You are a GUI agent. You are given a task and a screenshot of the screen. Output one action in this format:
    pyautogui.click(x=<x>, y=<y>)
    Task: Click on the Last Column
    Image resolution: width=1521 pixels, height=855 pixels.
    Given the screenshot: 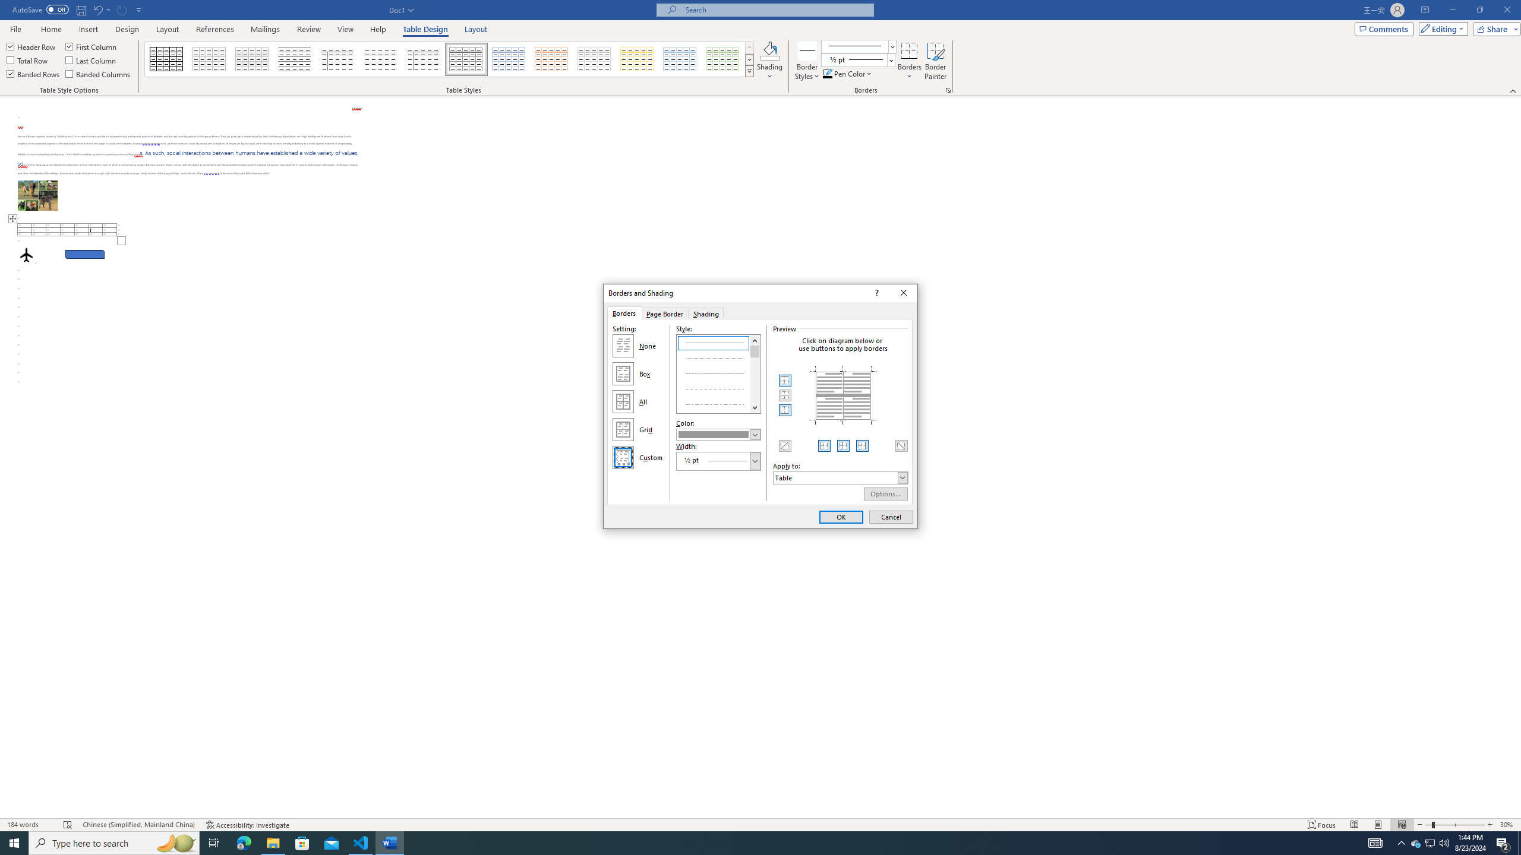 What is the action you would take?
    pyautogui.click(x=91, y=59)
    